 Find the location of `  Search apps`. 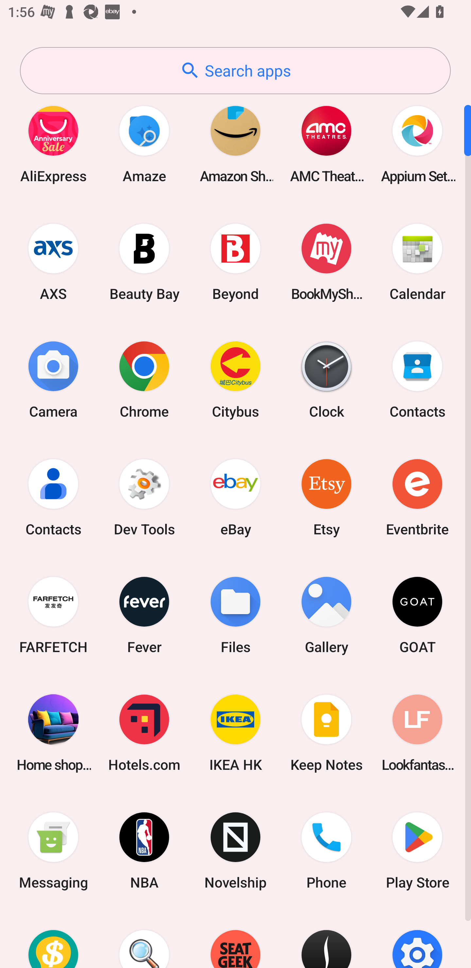

  Search apps is located at coordinates (235, 71).